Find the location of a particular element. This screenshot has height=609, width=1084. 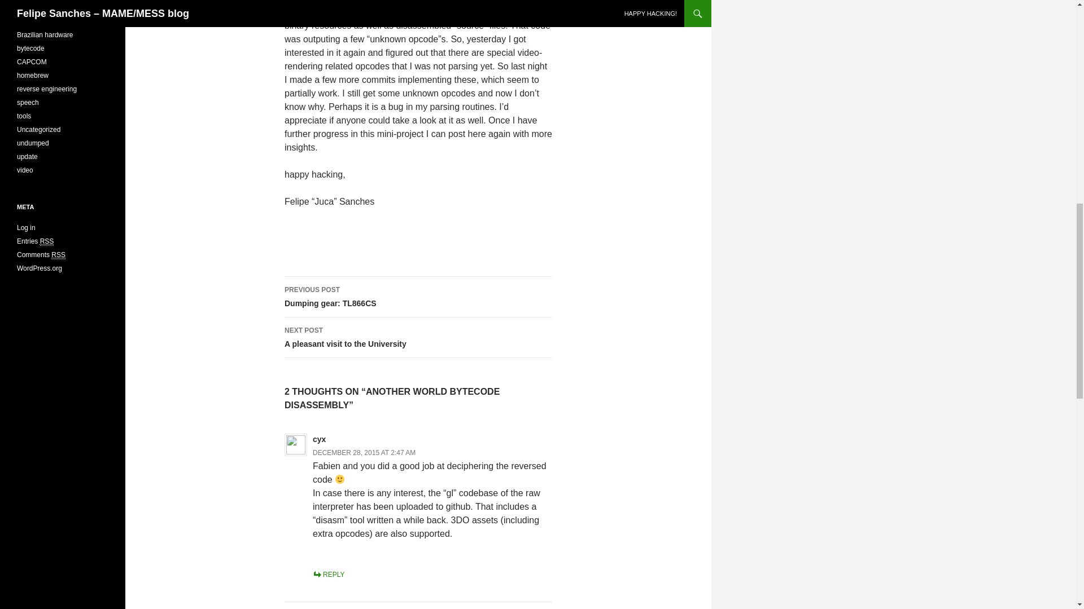

REPLY is located at coordinates (58, 255).